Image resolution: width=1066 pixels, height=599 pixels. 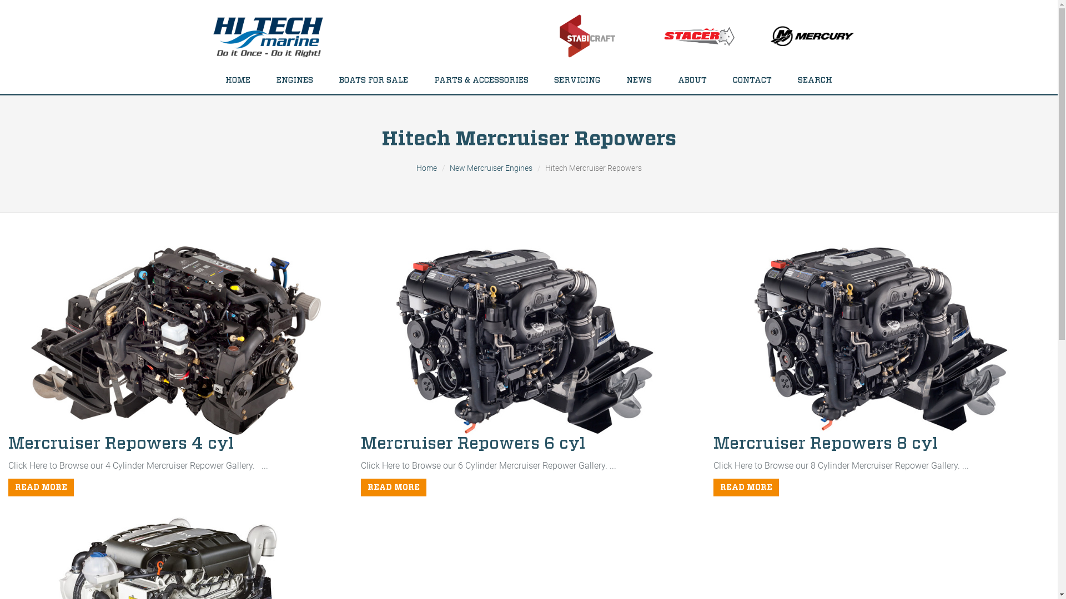 What do you see at coordinates (394, 488) in the screenshot?
I see `READ MORE` at bounding box center [394, 488].